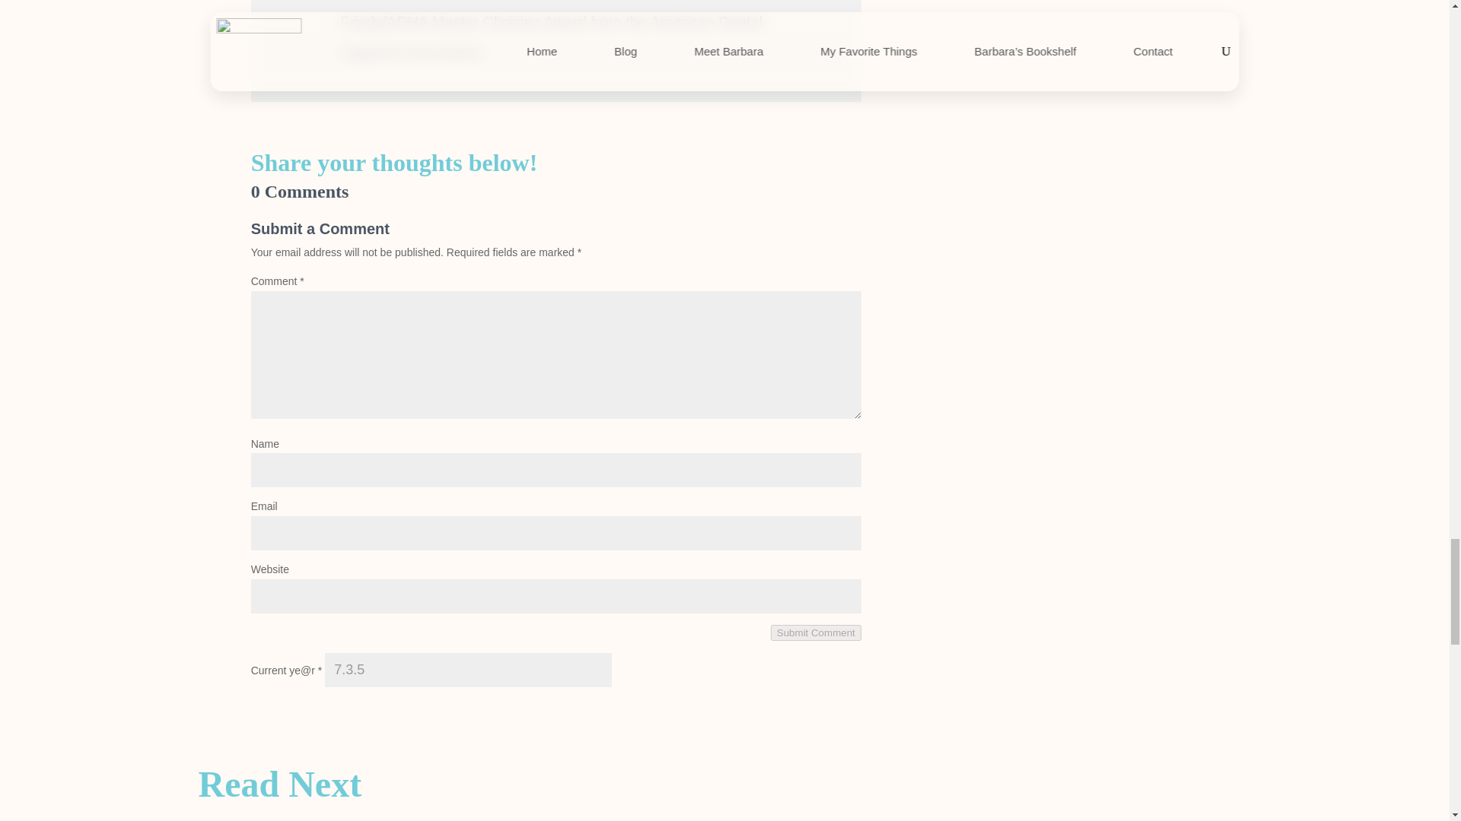 The image size is (1461, 821). Describe the element at coordinates (468, 669) in the screenshot. I see `7.3.5` at that location.